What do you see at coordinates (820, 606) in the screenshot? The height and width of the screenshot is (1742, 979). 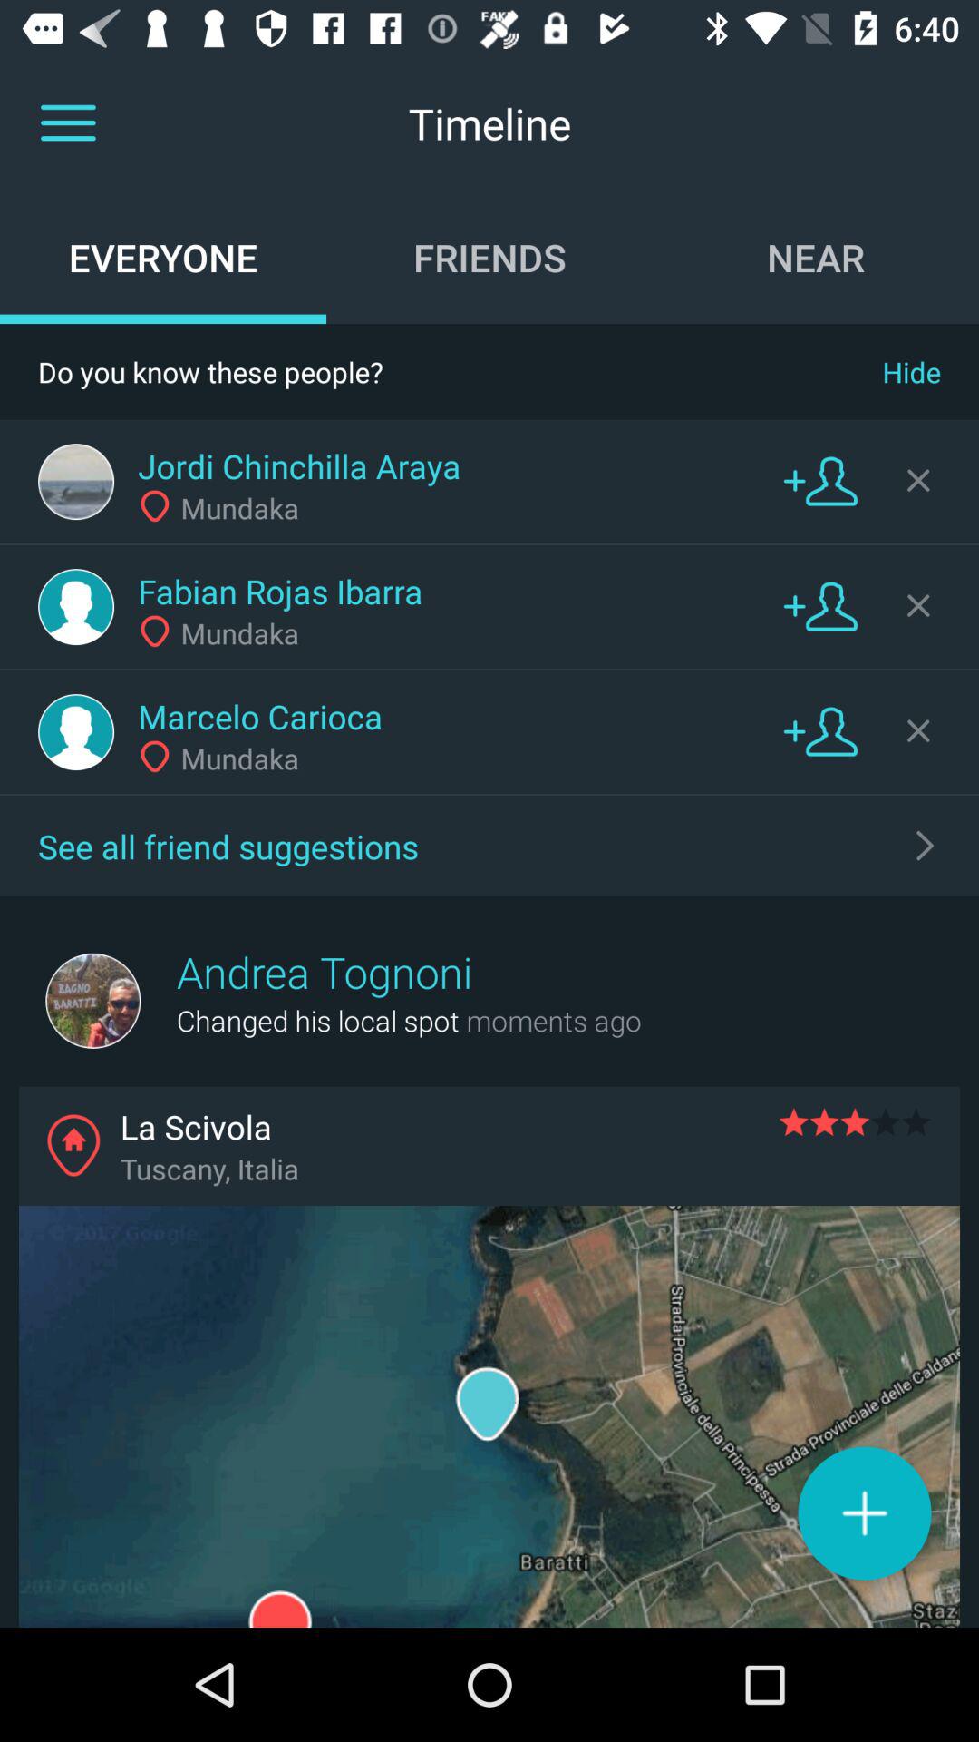 I see `add as friend` at bounding box center [820, 606].